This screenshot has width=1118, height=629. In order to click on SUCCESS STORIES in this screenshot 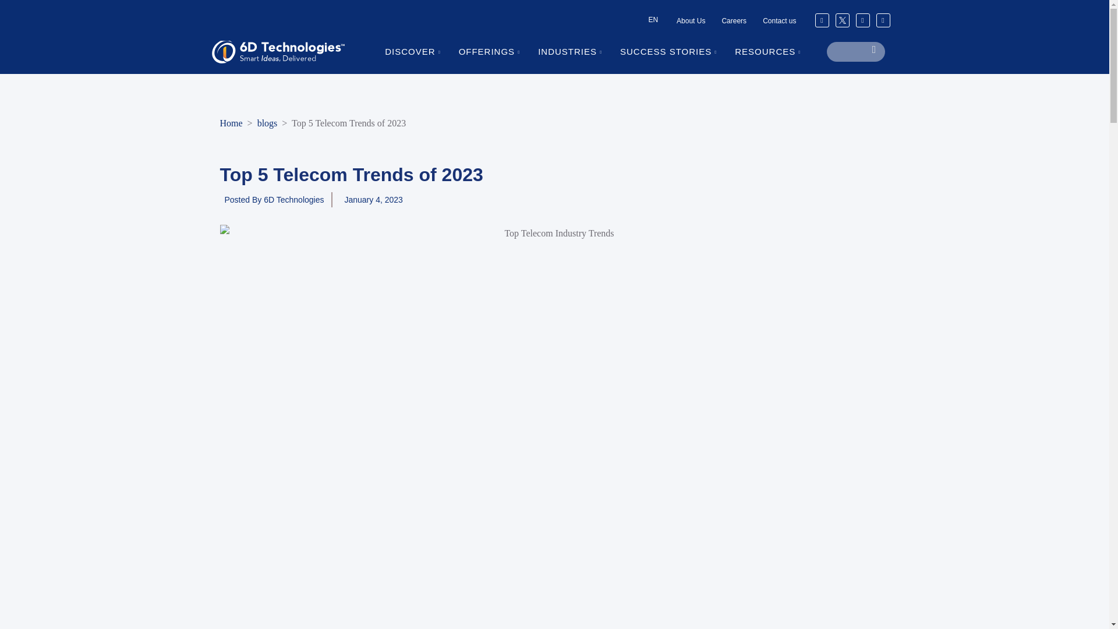, I will do `click(675, 51)`.